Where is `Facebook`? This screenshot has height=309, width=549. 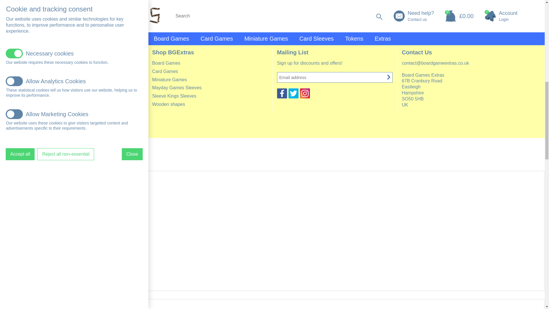 Facebook is located at coordinates (281, 93).